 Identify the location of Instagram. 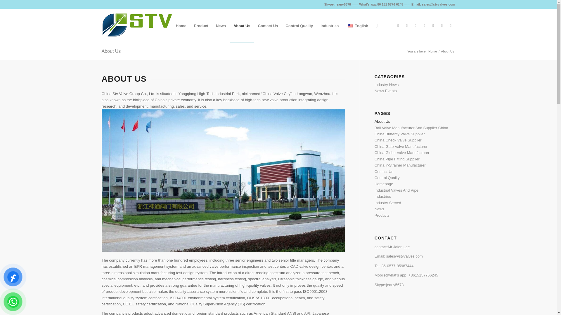
(442, 26).